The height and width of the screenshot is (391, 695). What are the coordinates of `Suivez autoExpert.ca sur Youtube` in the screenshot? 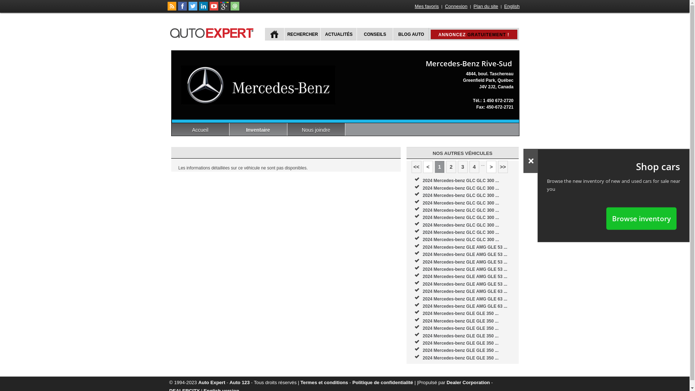 It's located at (214, 9).